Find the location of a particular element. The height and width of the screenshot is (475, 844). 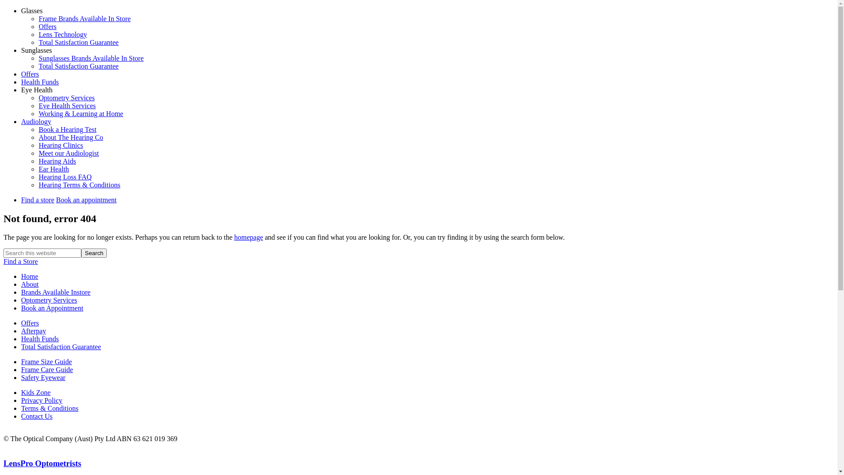

Glasses is located at coordinates (32, 11).